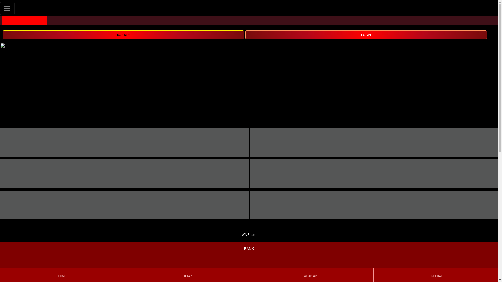 This screenshot has width=502, height=282. Describe the element at coordinates (366, 34) in the screenshot. I see `LOGIN` at that location.